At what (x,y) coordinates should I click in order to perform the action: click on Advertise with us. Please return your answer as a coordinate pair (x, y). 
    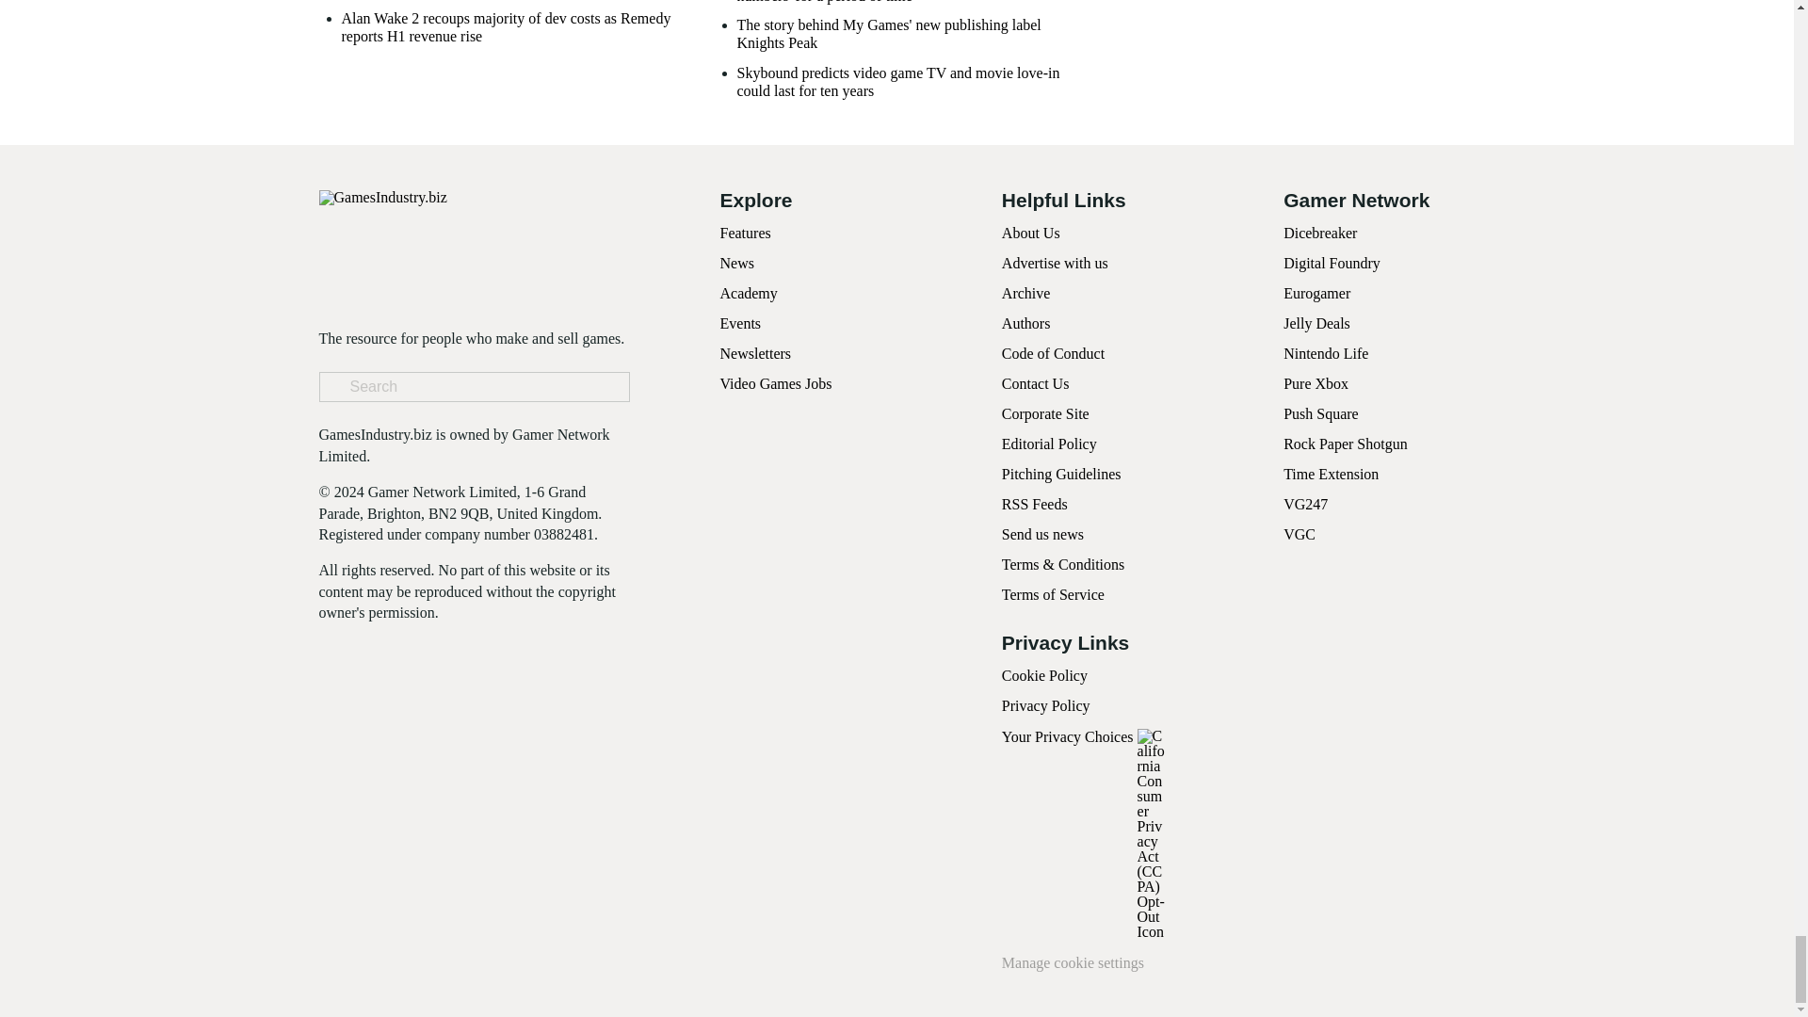
    Looking at the image, I should click on (1055, 264).